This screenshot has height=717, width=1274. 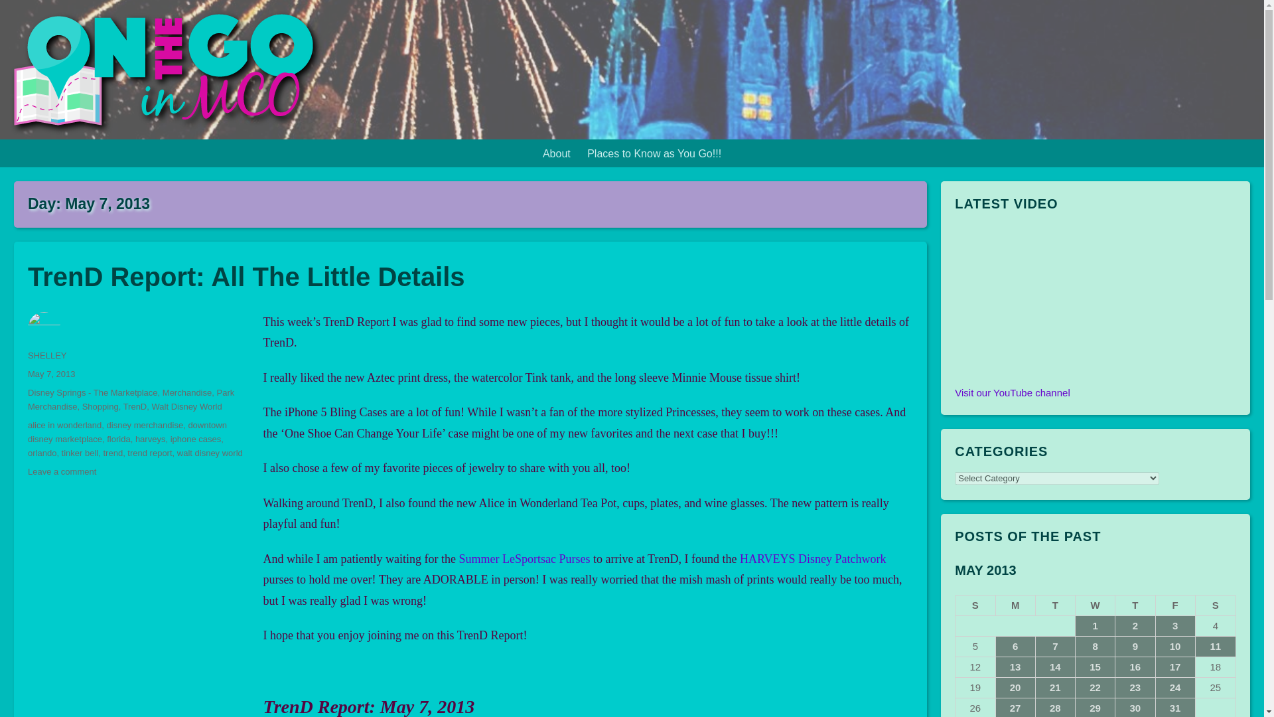 I want to click on Merchandise, so click(x=187, y=393).